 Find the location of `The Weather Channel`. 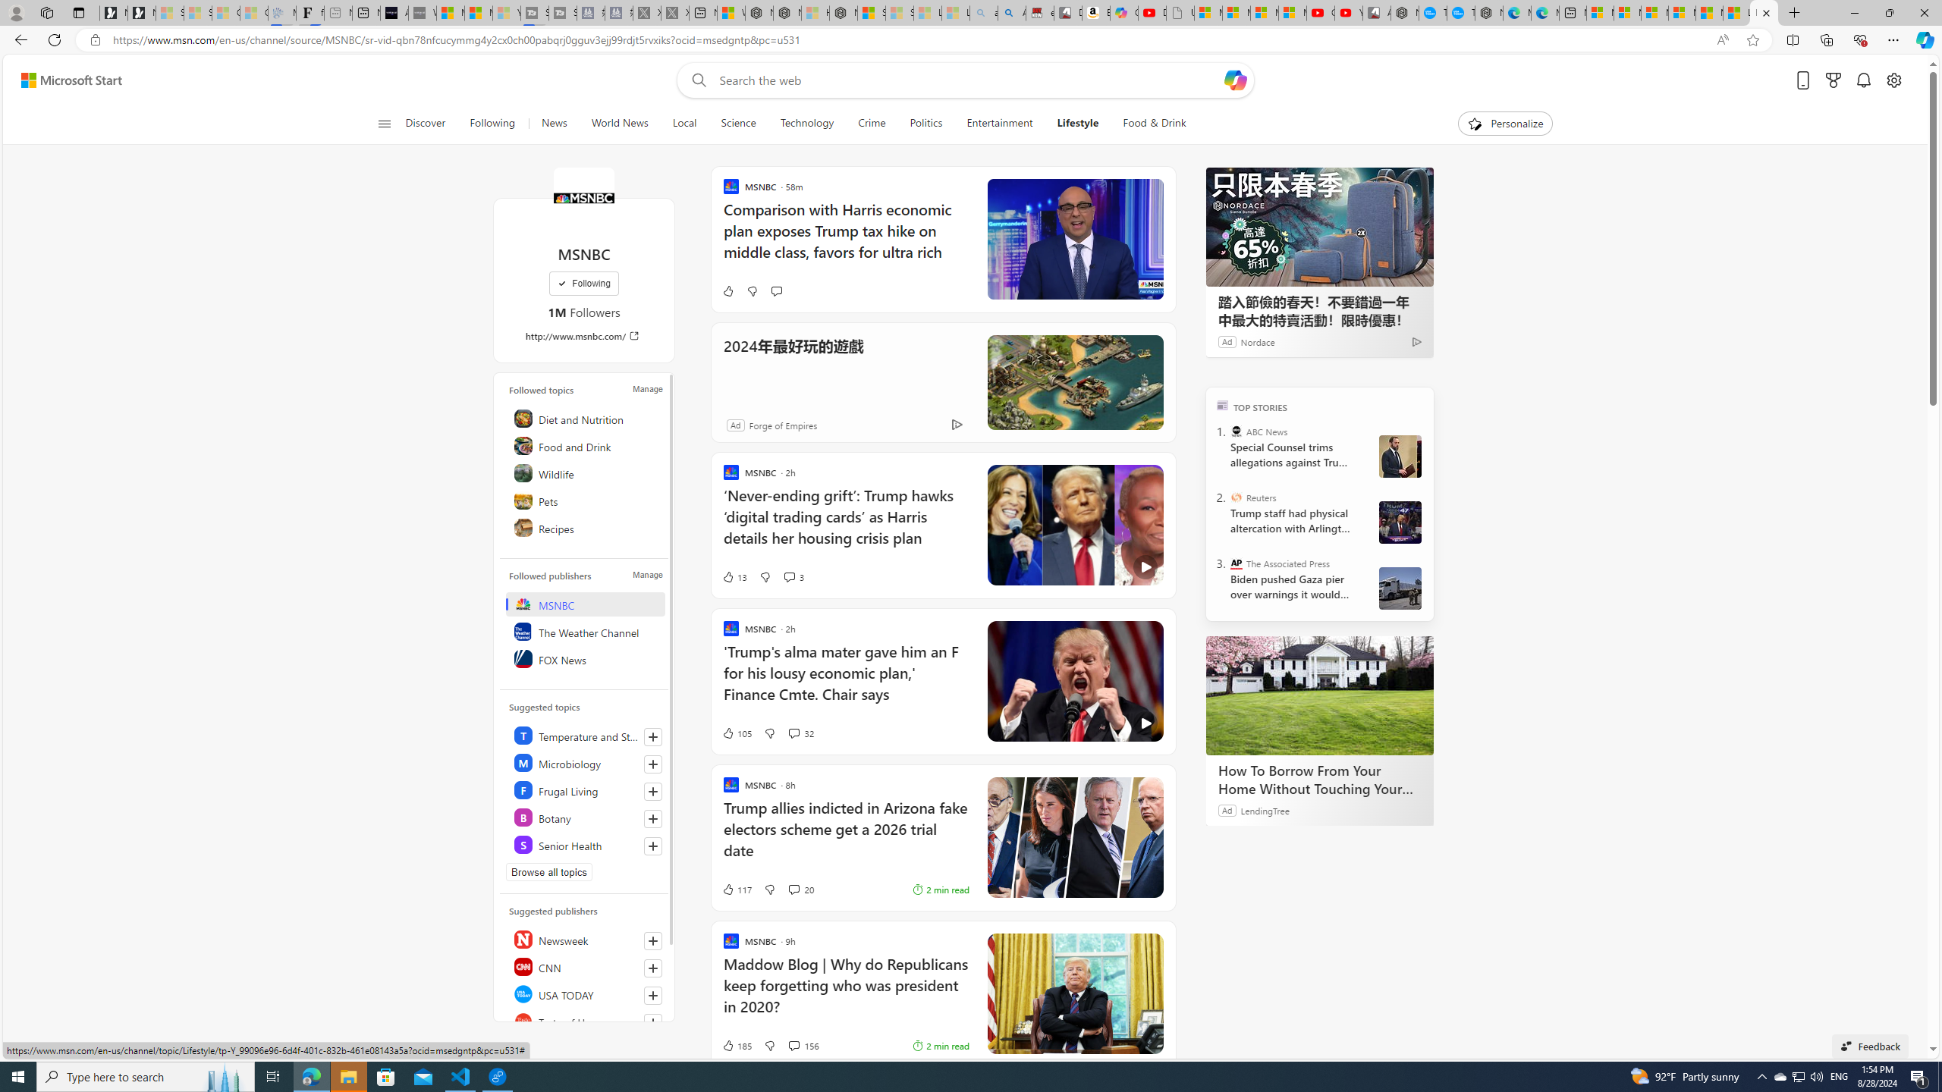

The Weather Channel is located at coordinates (586, 631).